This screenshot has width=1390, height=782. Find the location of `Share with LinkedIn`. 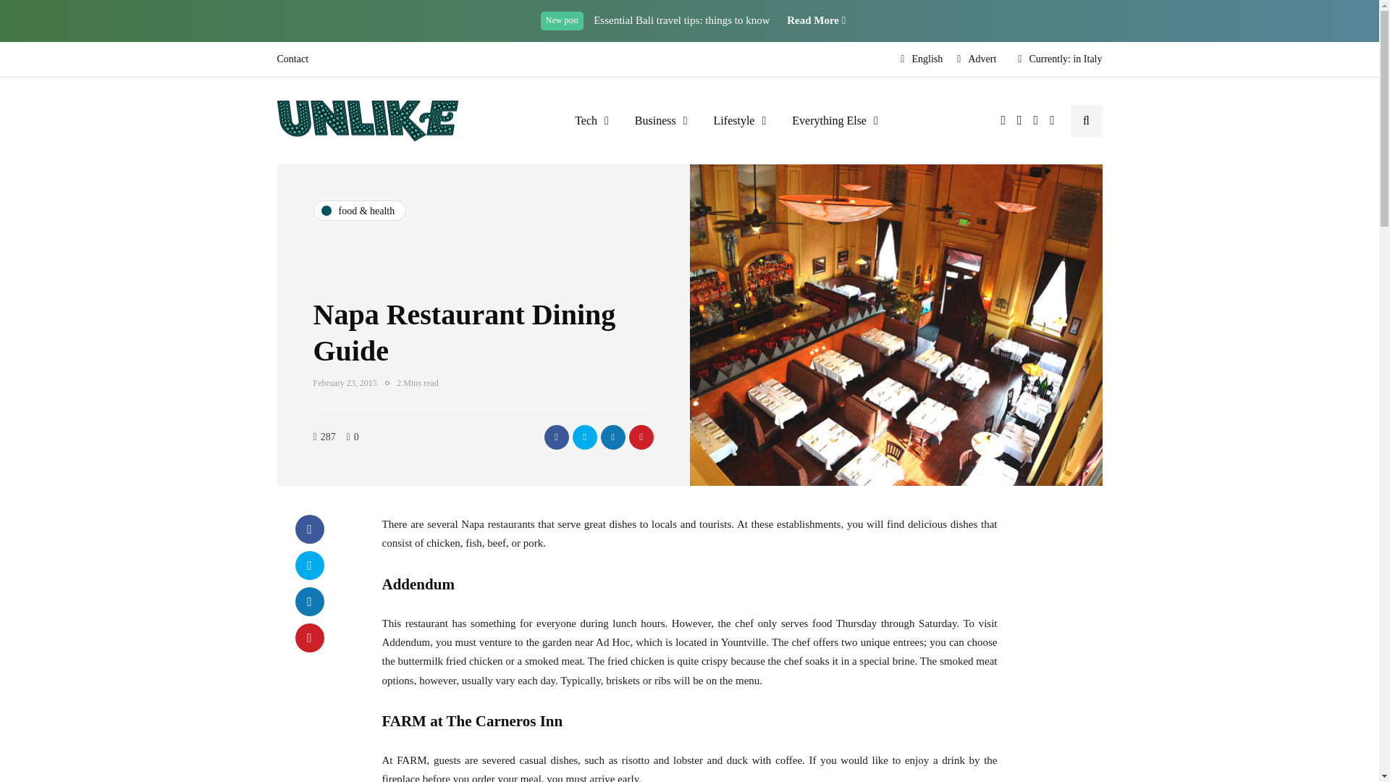

Share with LinkedIn is located at coordinates (612, 437).